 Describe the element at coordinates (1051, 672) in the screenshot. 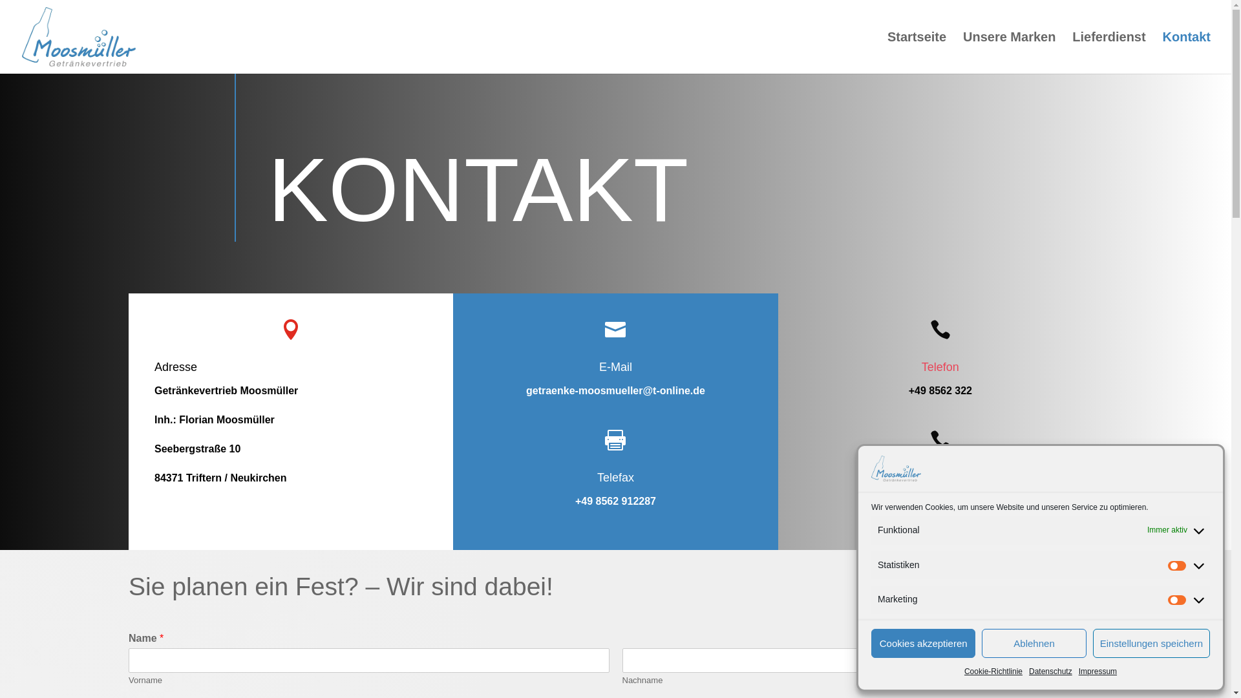

I see `Datenschutz` at that location.